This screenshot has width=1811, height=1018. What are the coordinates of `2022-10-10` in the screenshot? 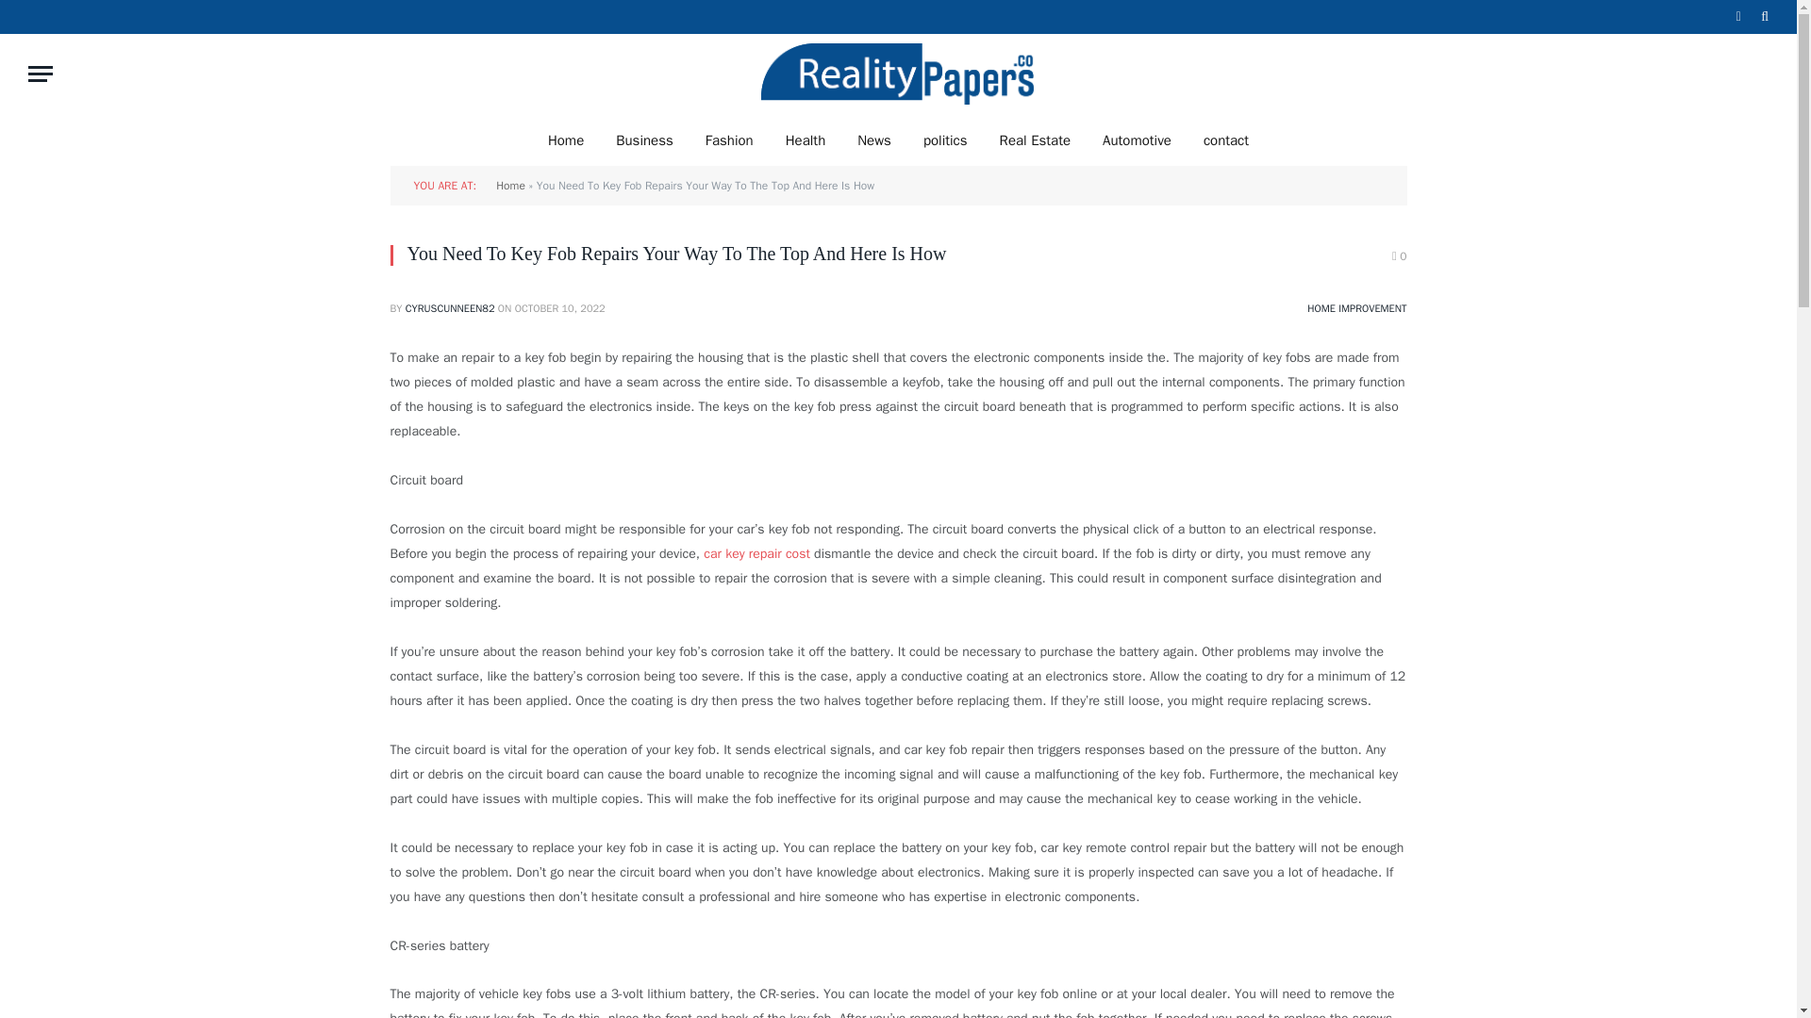 It's located at (559, 307).